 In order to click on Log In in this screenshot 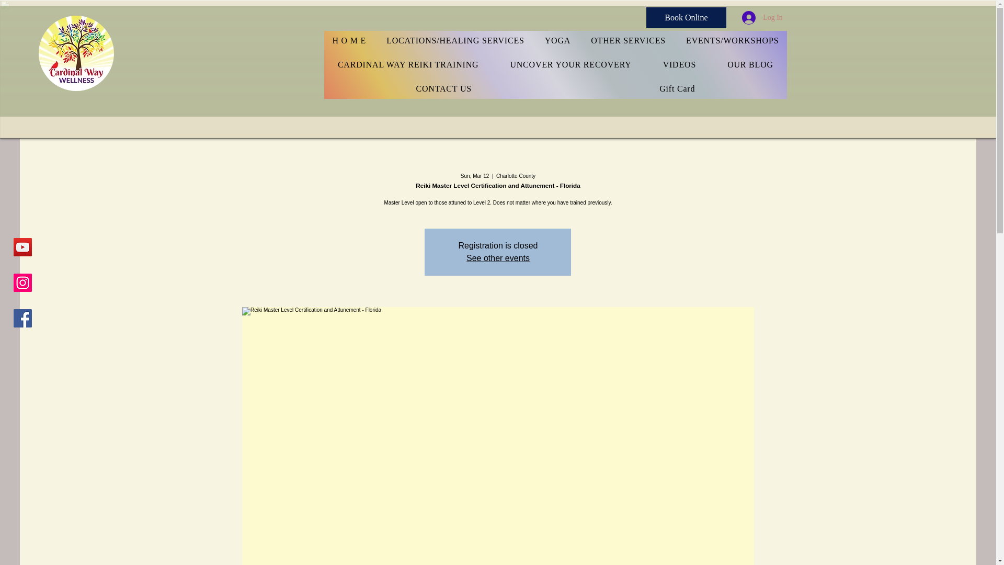, I will do `click(762, 17)`.